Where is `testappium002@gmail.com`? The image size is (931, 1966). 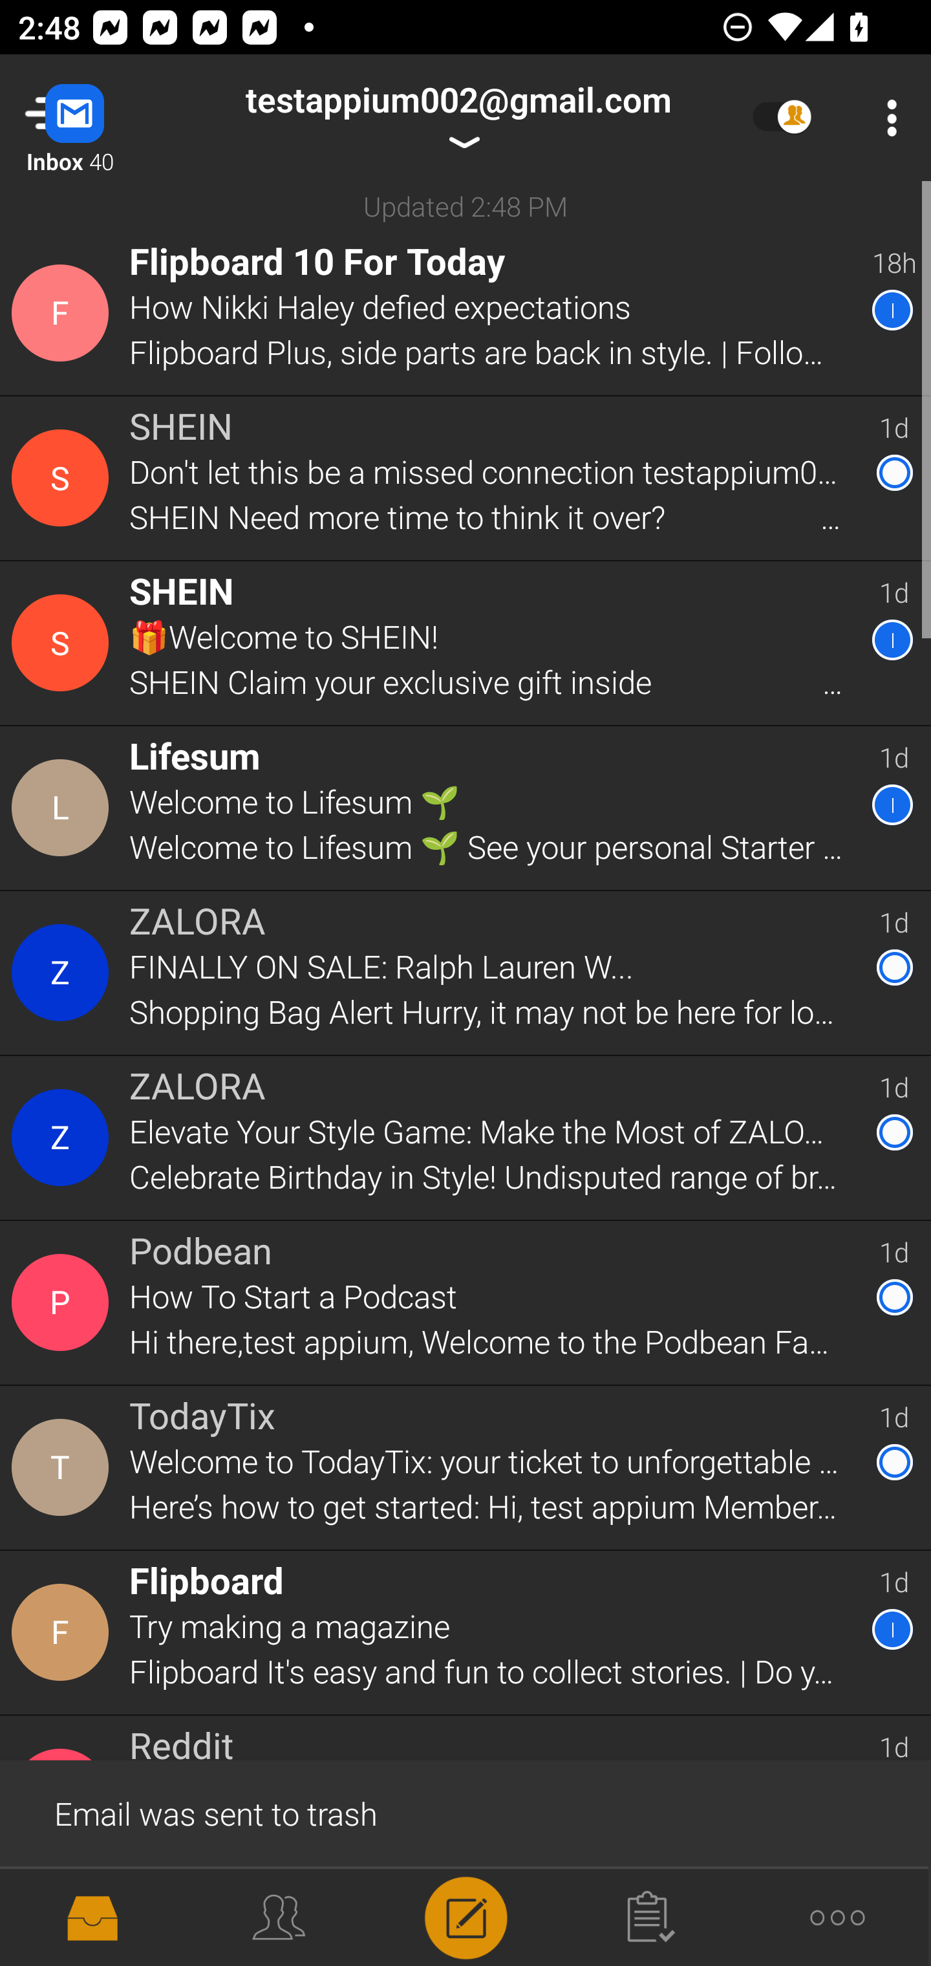 testappium002@gmail.com is located at coordinates (458, 118).